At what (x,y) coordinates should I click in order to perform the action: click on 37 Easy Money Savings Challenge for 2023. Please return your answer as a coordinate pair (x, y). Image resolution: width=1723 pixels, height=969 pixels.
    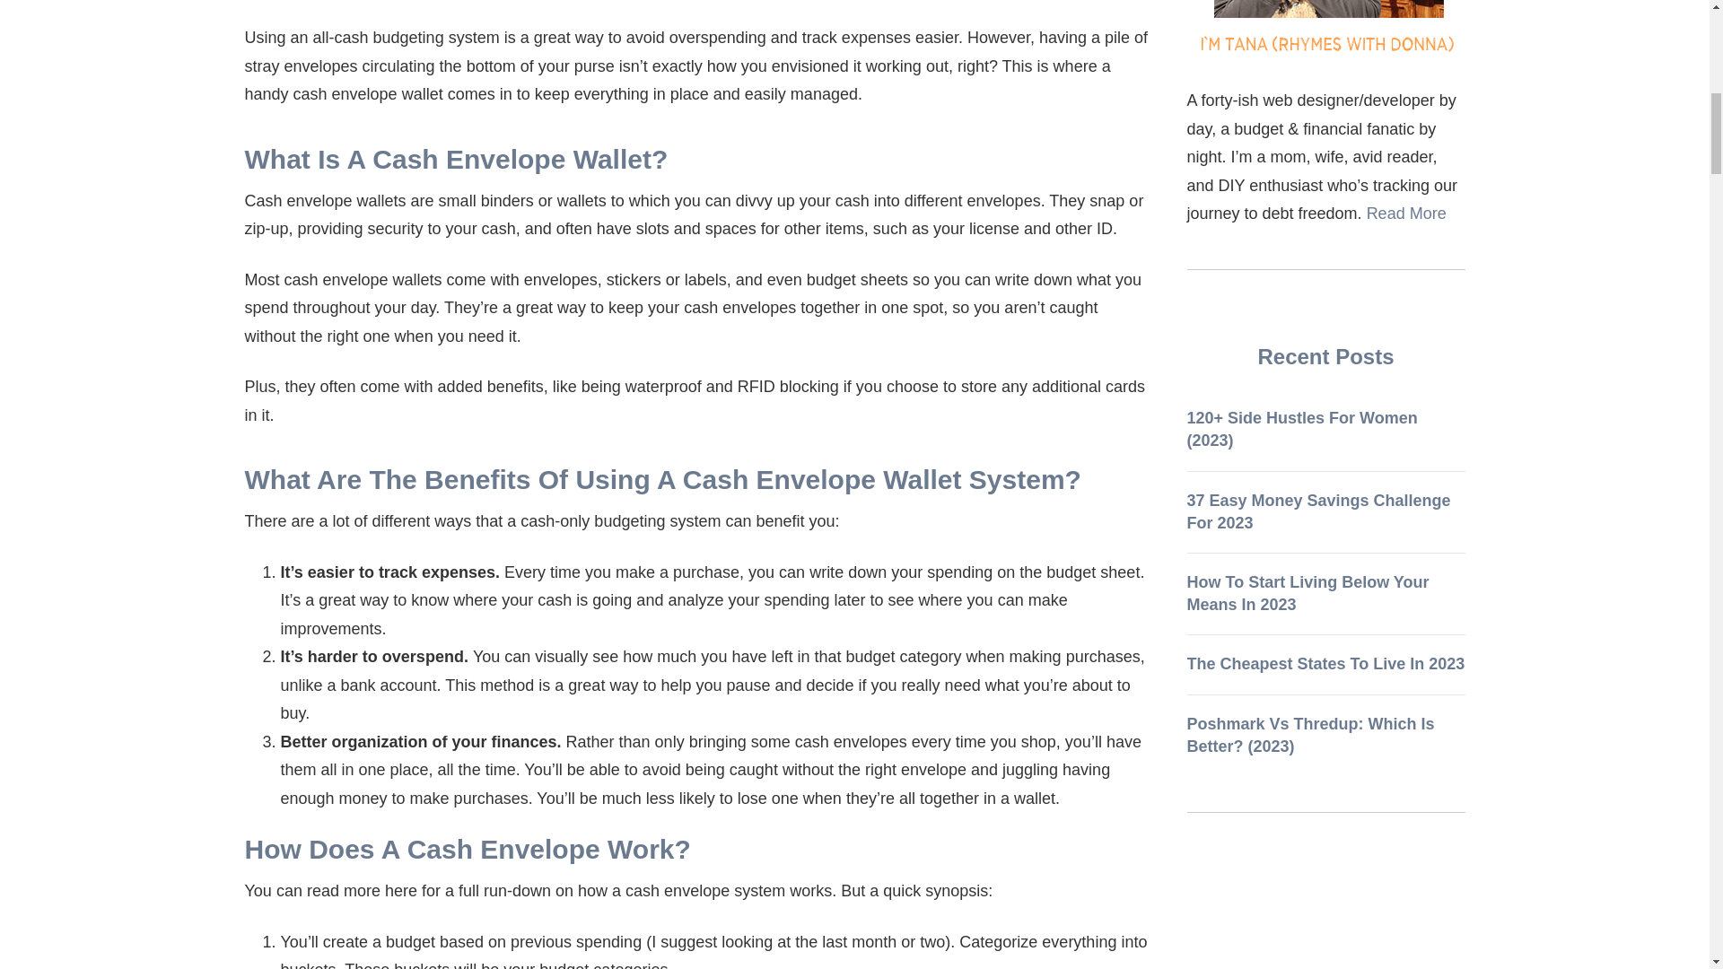
    Looking at the image, I should click on (1318, 511).